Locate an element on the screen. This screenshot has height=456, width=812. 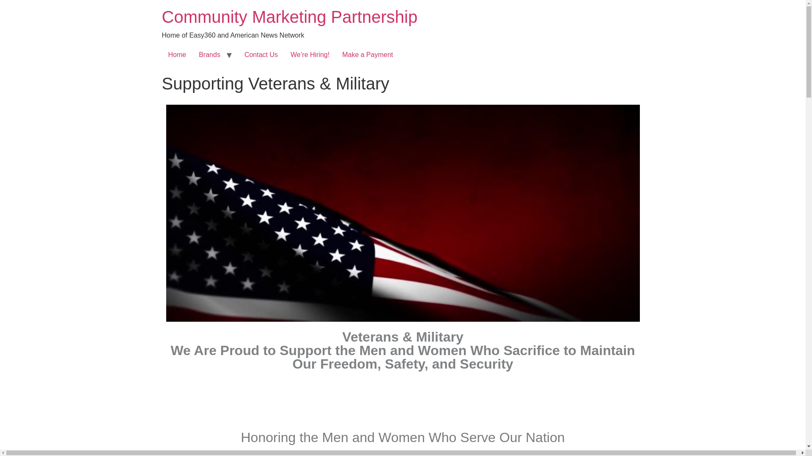
Contact Us is located at coordinates (261, 55).